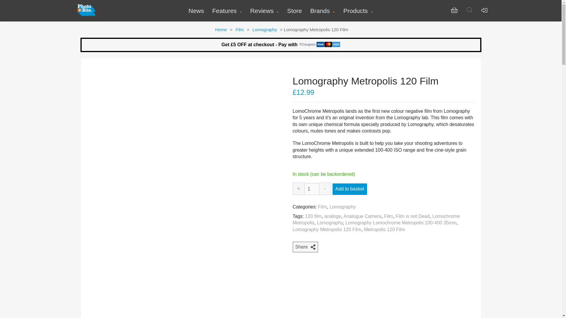 The image size is (566, 318). I want to click on Store, so click(294, 11).